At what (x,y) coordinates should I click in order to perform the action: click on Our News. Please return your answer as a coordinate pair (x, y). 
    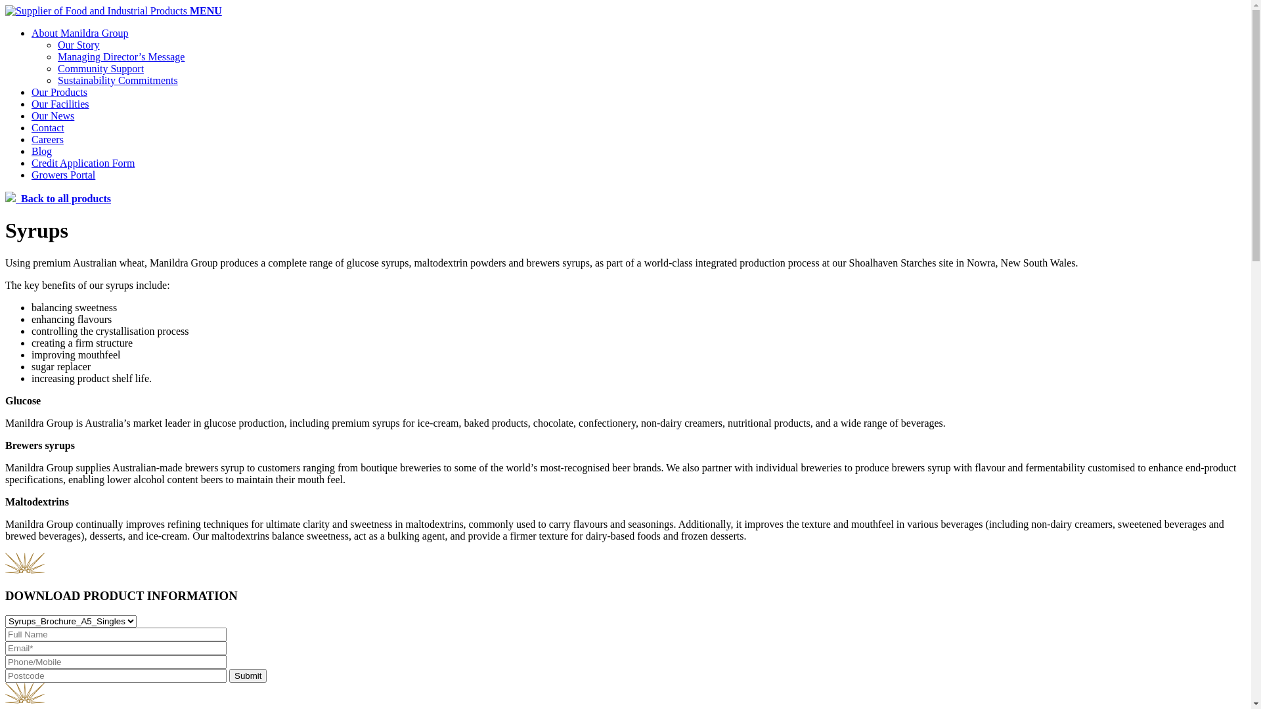
    Looking at the image, I should click on (53, 116).